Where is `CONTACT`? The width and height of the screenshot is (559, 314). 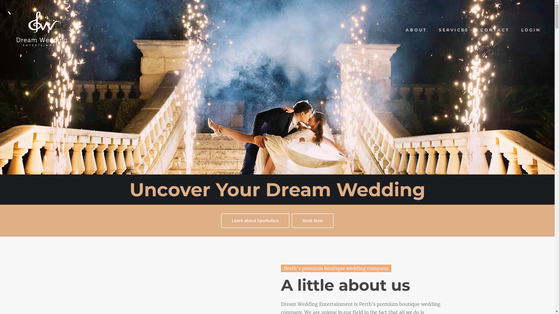
CONTACT is located at coordinates (495, 30).